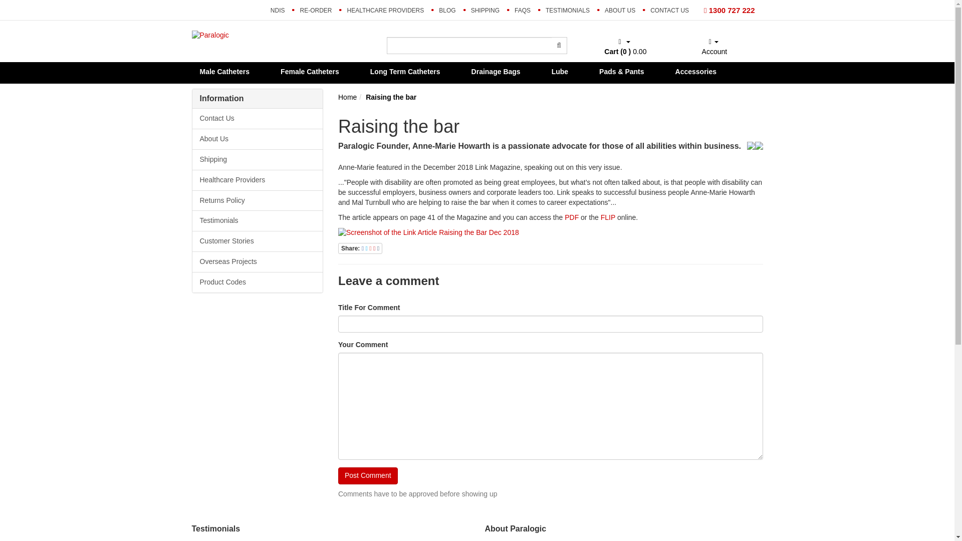  Describe the element at coordinates (409, 71) in the screenshot. I see `Long Term Catheters` at that location.